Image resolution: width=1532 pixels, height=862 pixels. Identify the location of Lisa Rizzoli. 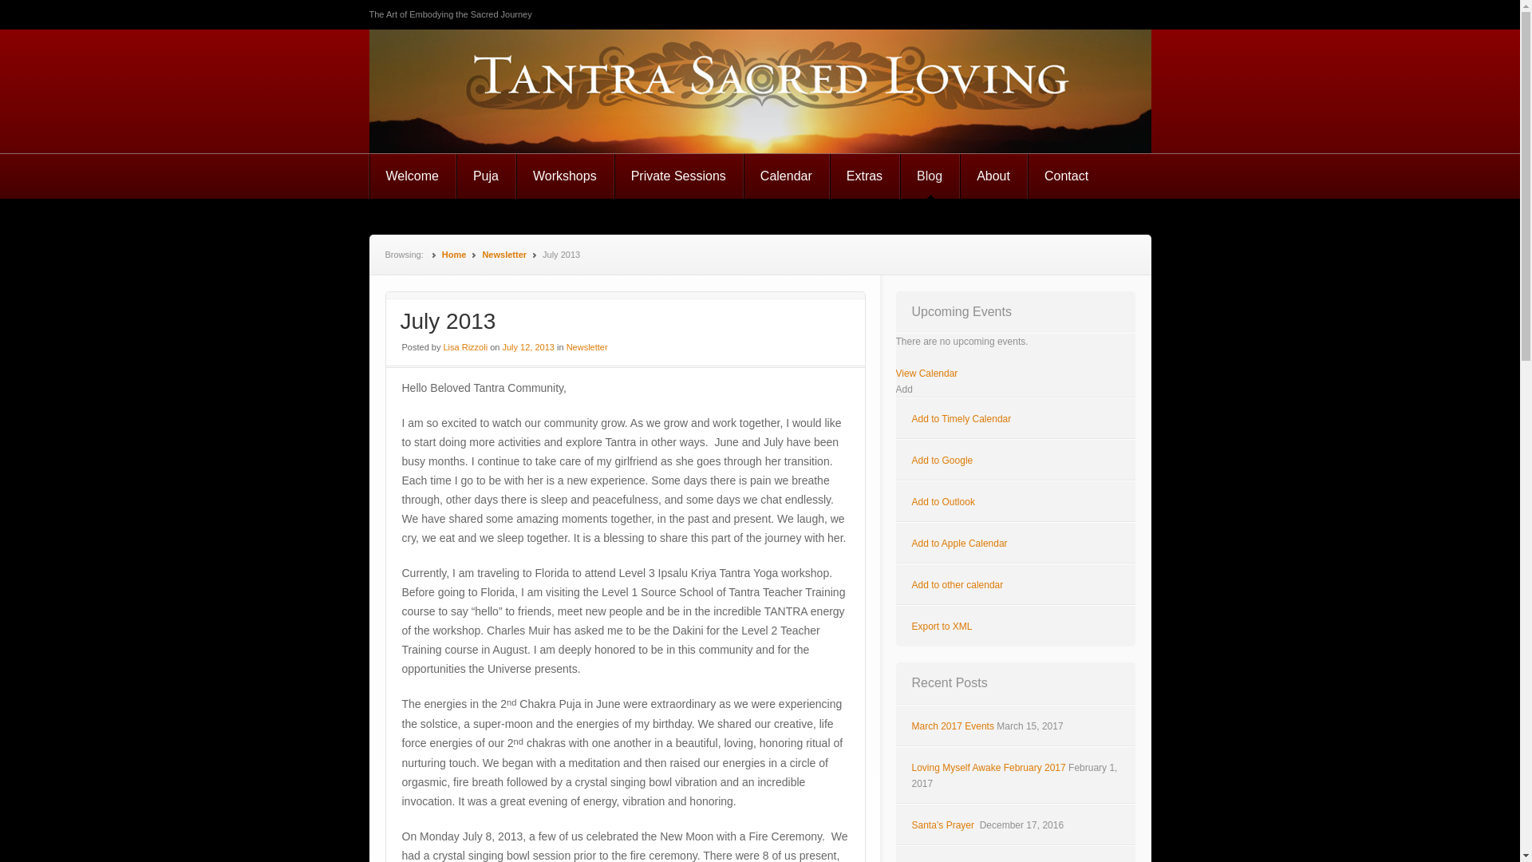
(466, 346).